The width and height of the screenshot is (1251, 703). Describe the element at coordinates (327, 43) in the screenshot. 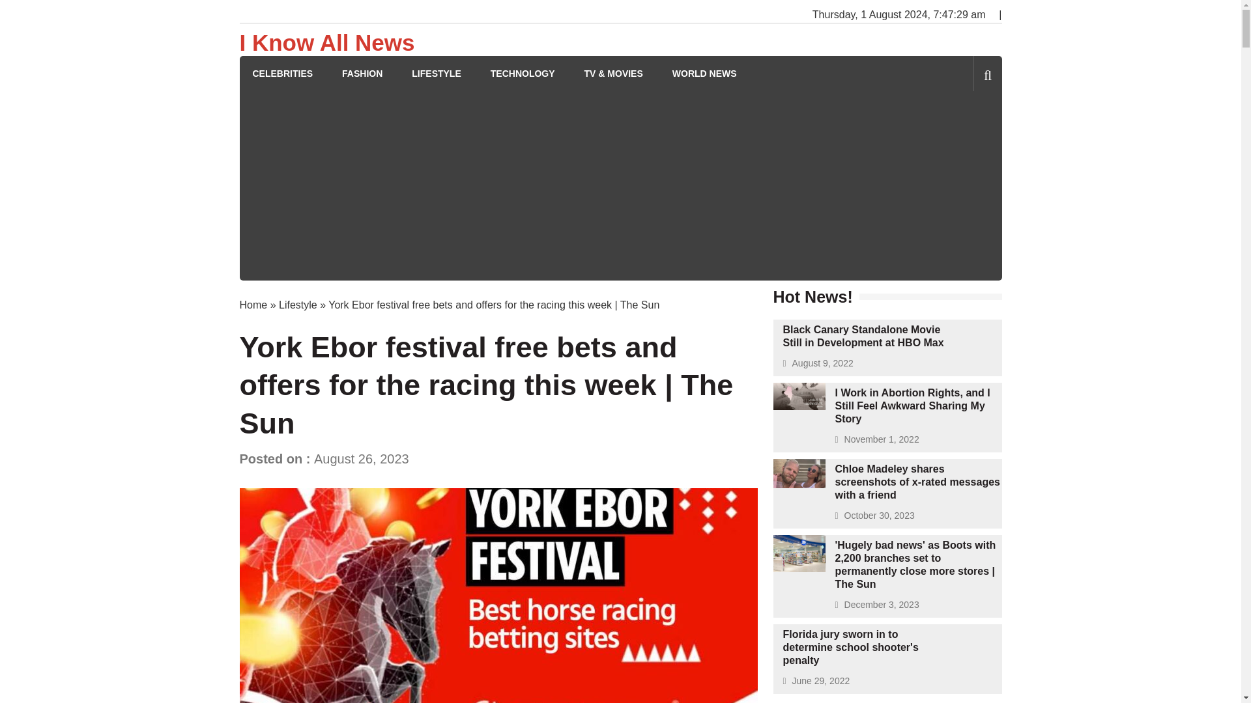

I see `I Know All News` at that location.